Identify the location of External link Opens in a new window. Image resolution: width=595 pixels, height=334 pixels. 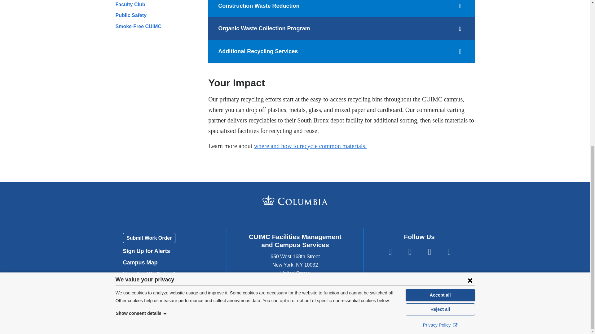
(455, 67).